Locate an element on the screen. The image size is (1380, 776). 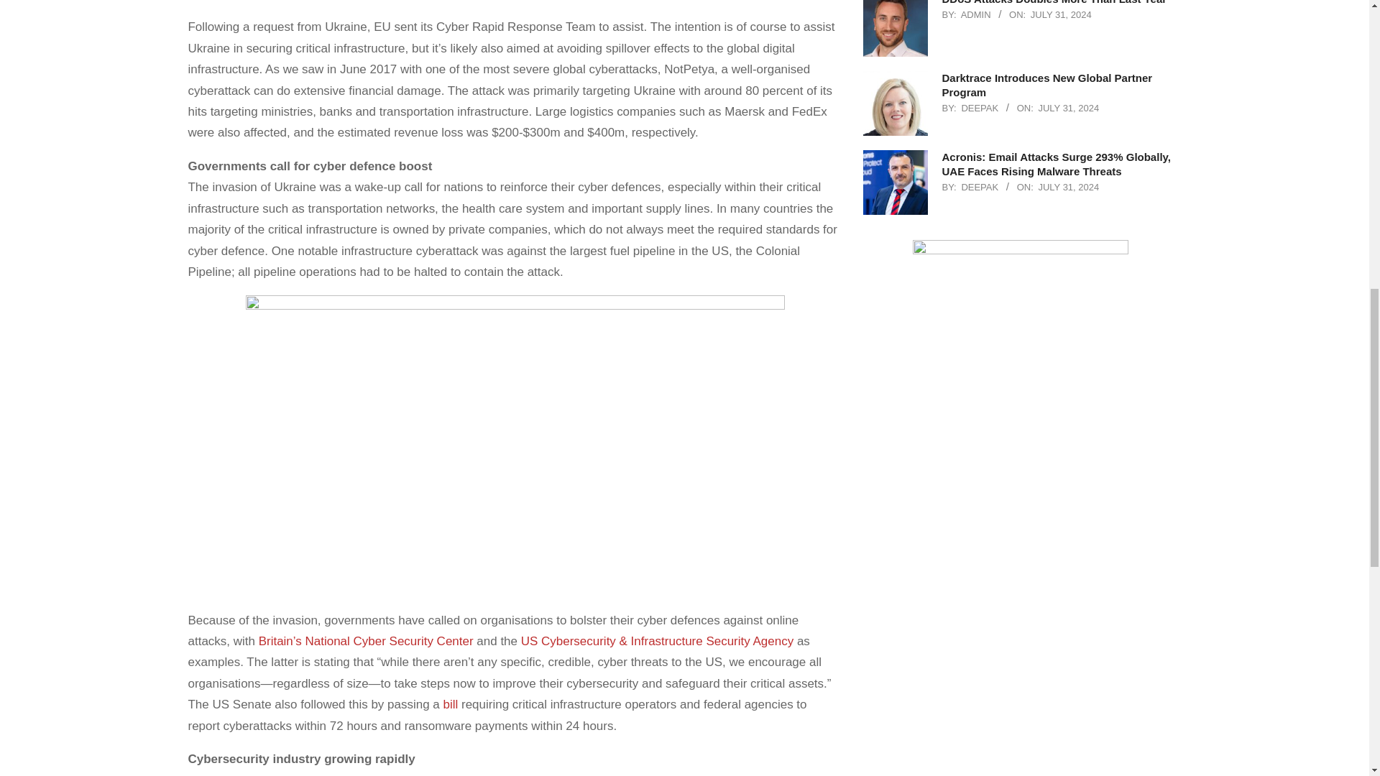
Posts by Deepak is located at coordinates (979, 187).